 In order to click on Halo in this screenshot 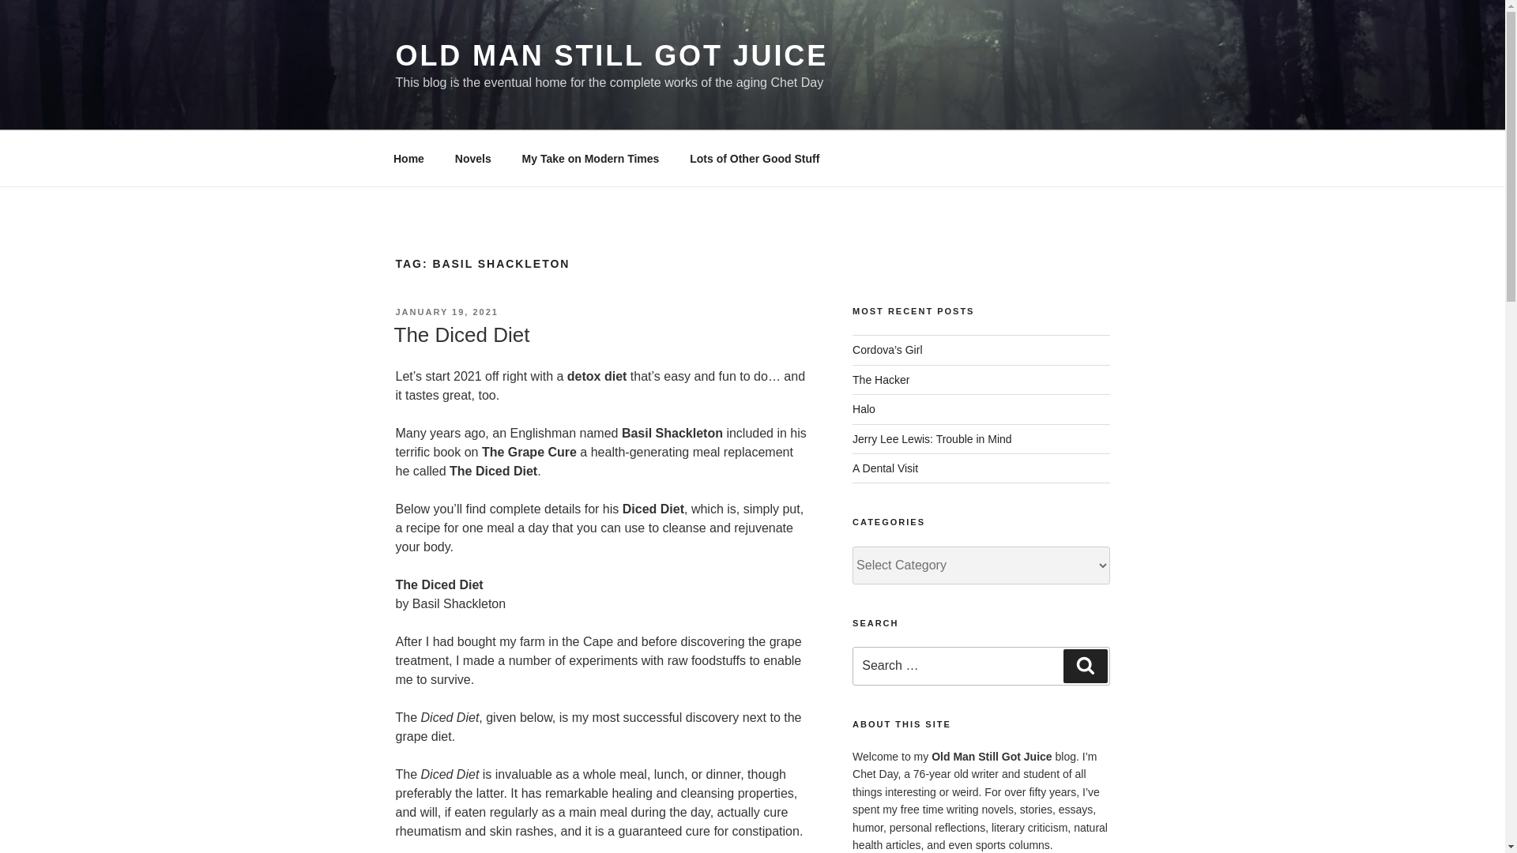, I will do `click(864, 408)`.